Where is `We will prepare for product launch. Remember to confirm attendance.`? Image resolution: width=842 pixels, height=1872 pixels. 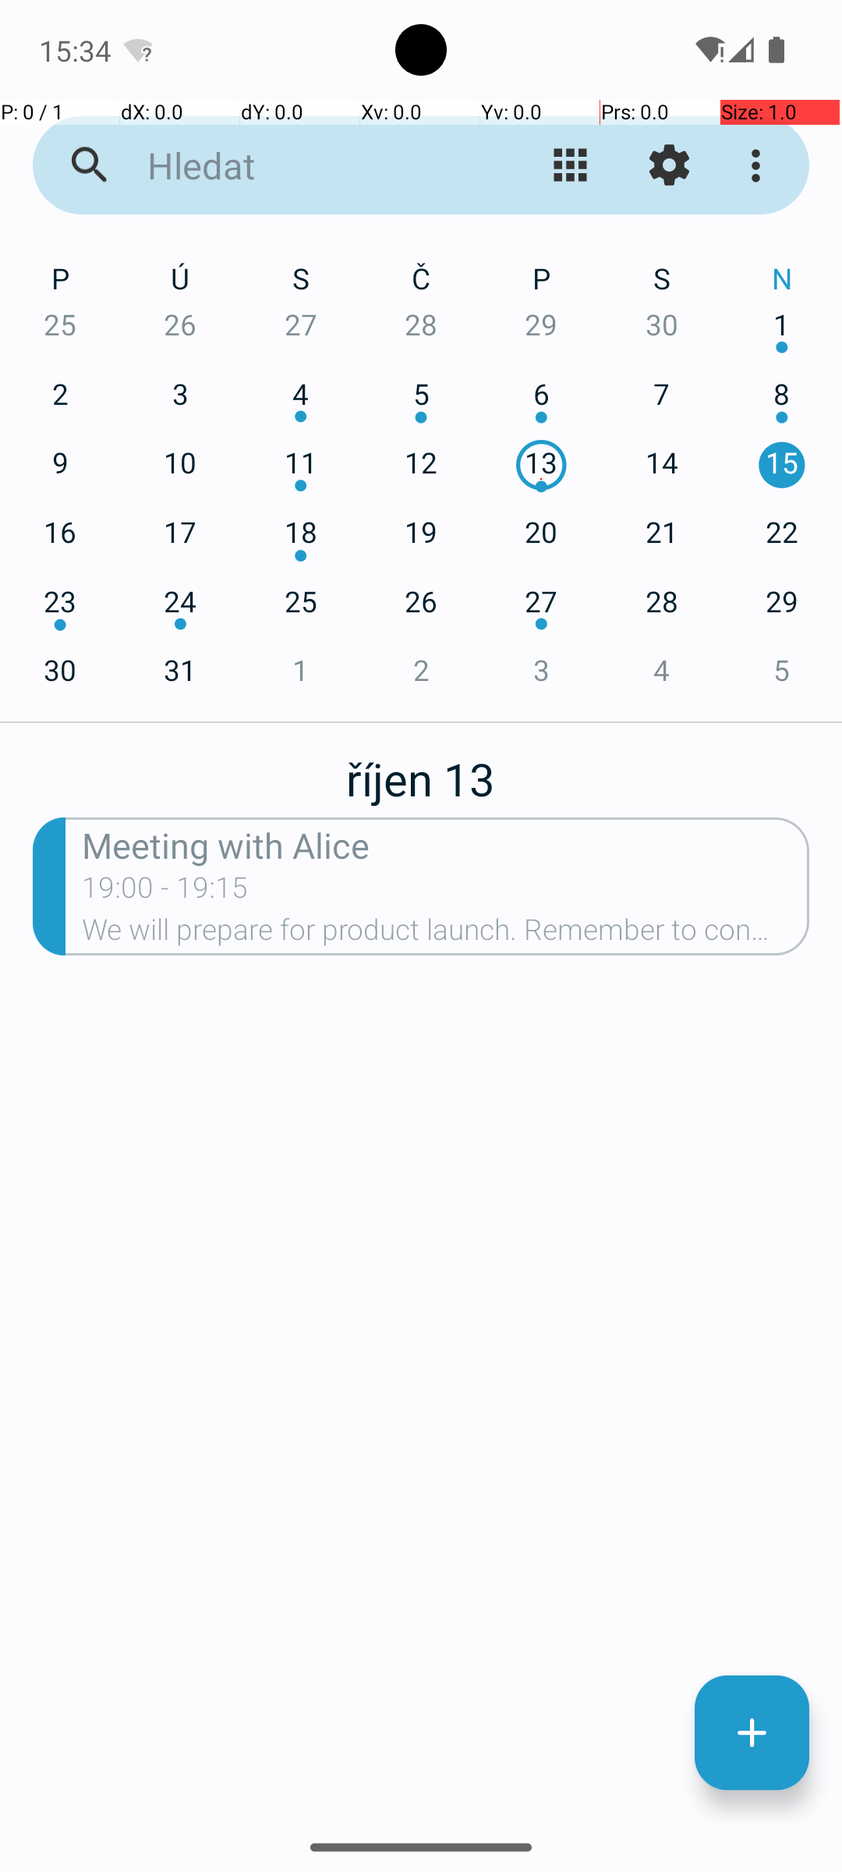 We will prepare for product launch. Remember to confirm attendance. is located at coordinates (446, 934).